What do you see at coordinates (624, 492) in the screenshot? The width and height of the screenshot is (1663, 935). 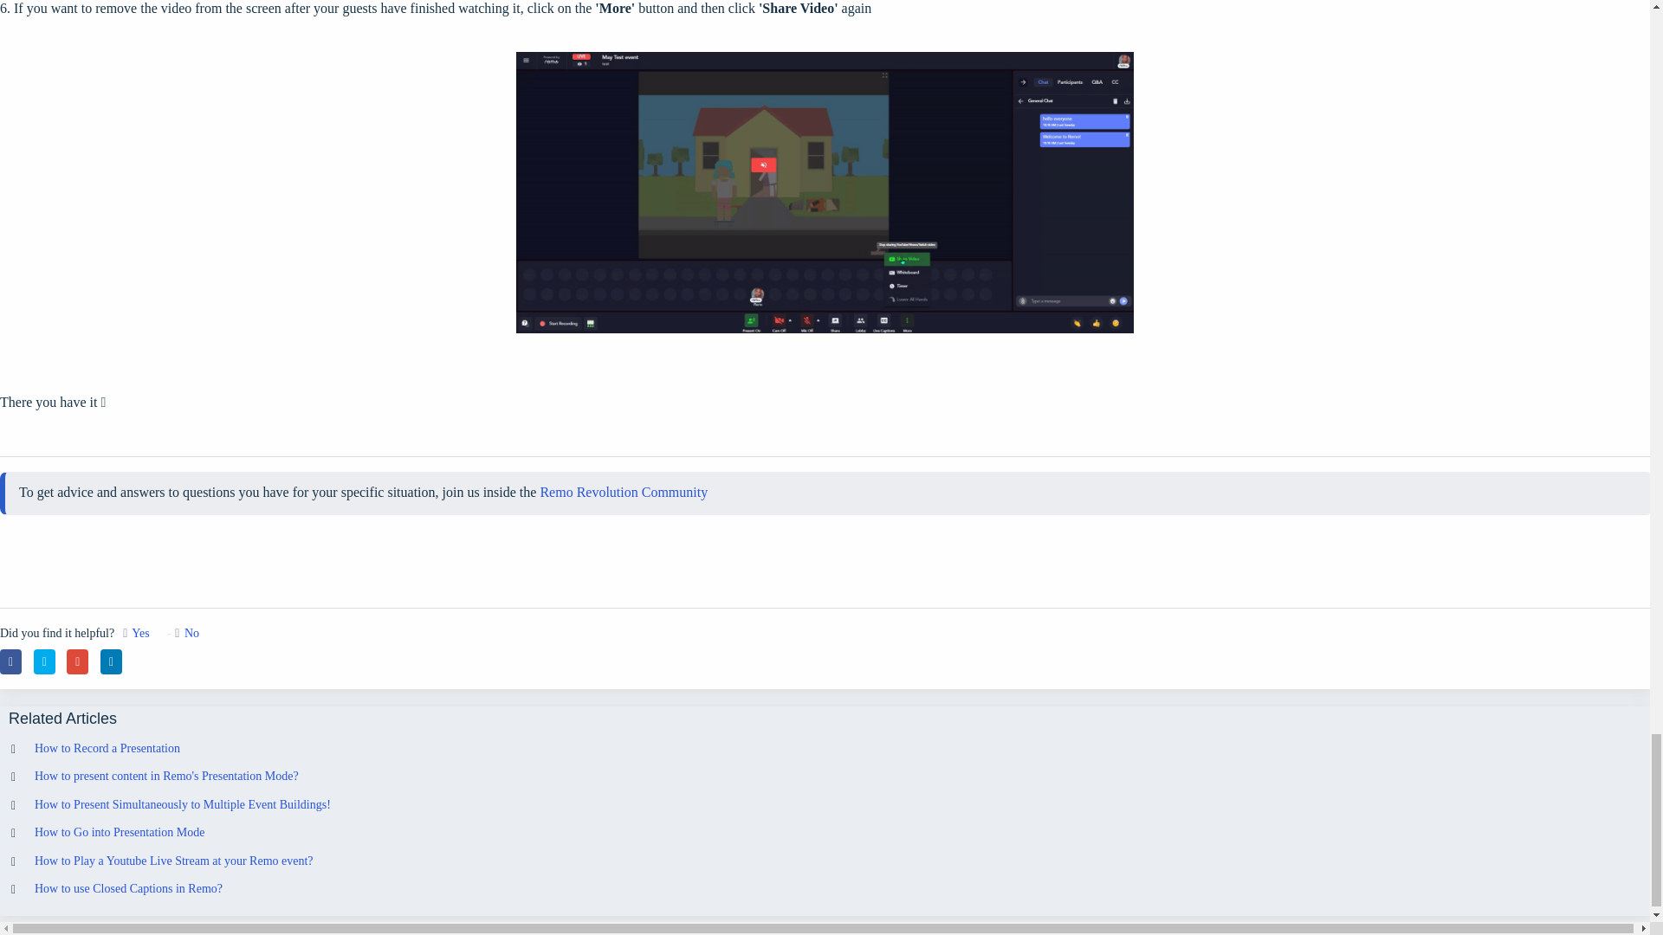 I see `Remo Revolution Community` at bounding box center [624, 492].